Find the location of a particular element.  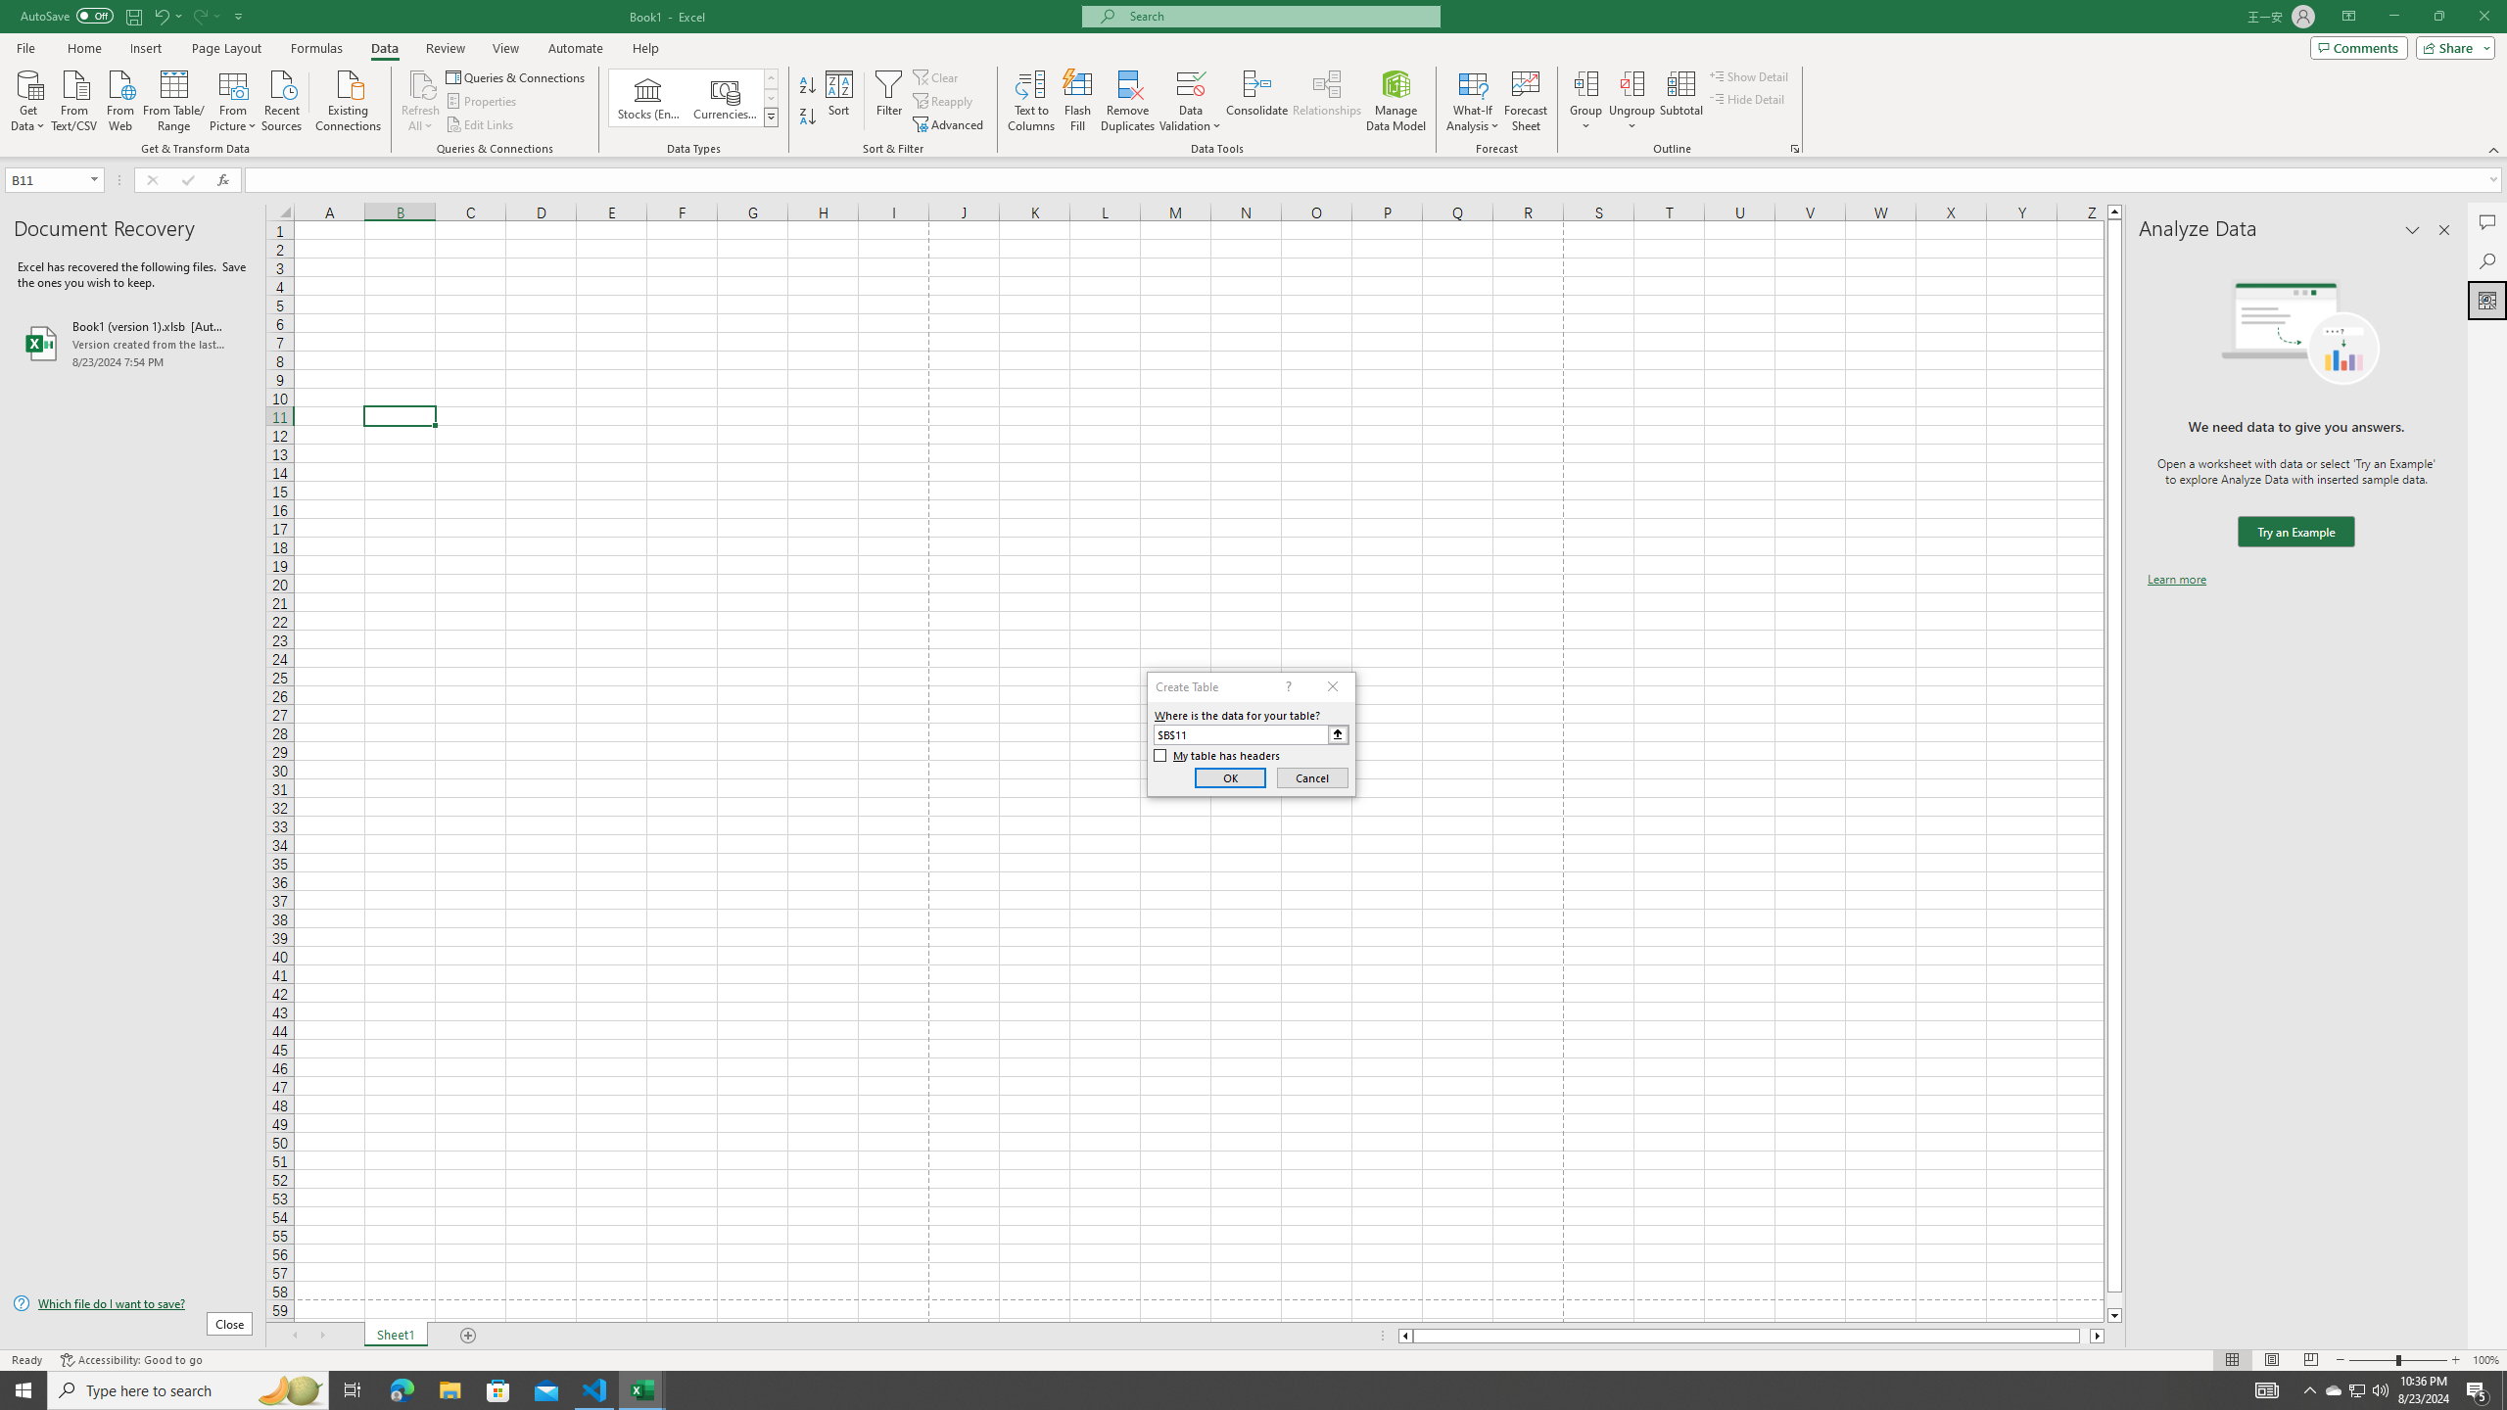

From Table/Range is located at coordinates (174, 99).